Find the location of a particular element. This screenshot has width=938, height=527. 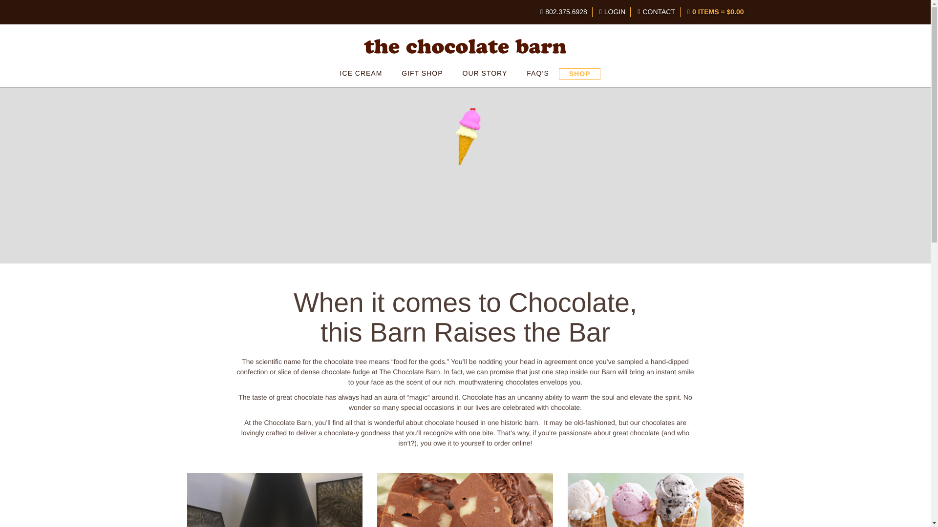

Our Story is located at coordinates (485, 73).